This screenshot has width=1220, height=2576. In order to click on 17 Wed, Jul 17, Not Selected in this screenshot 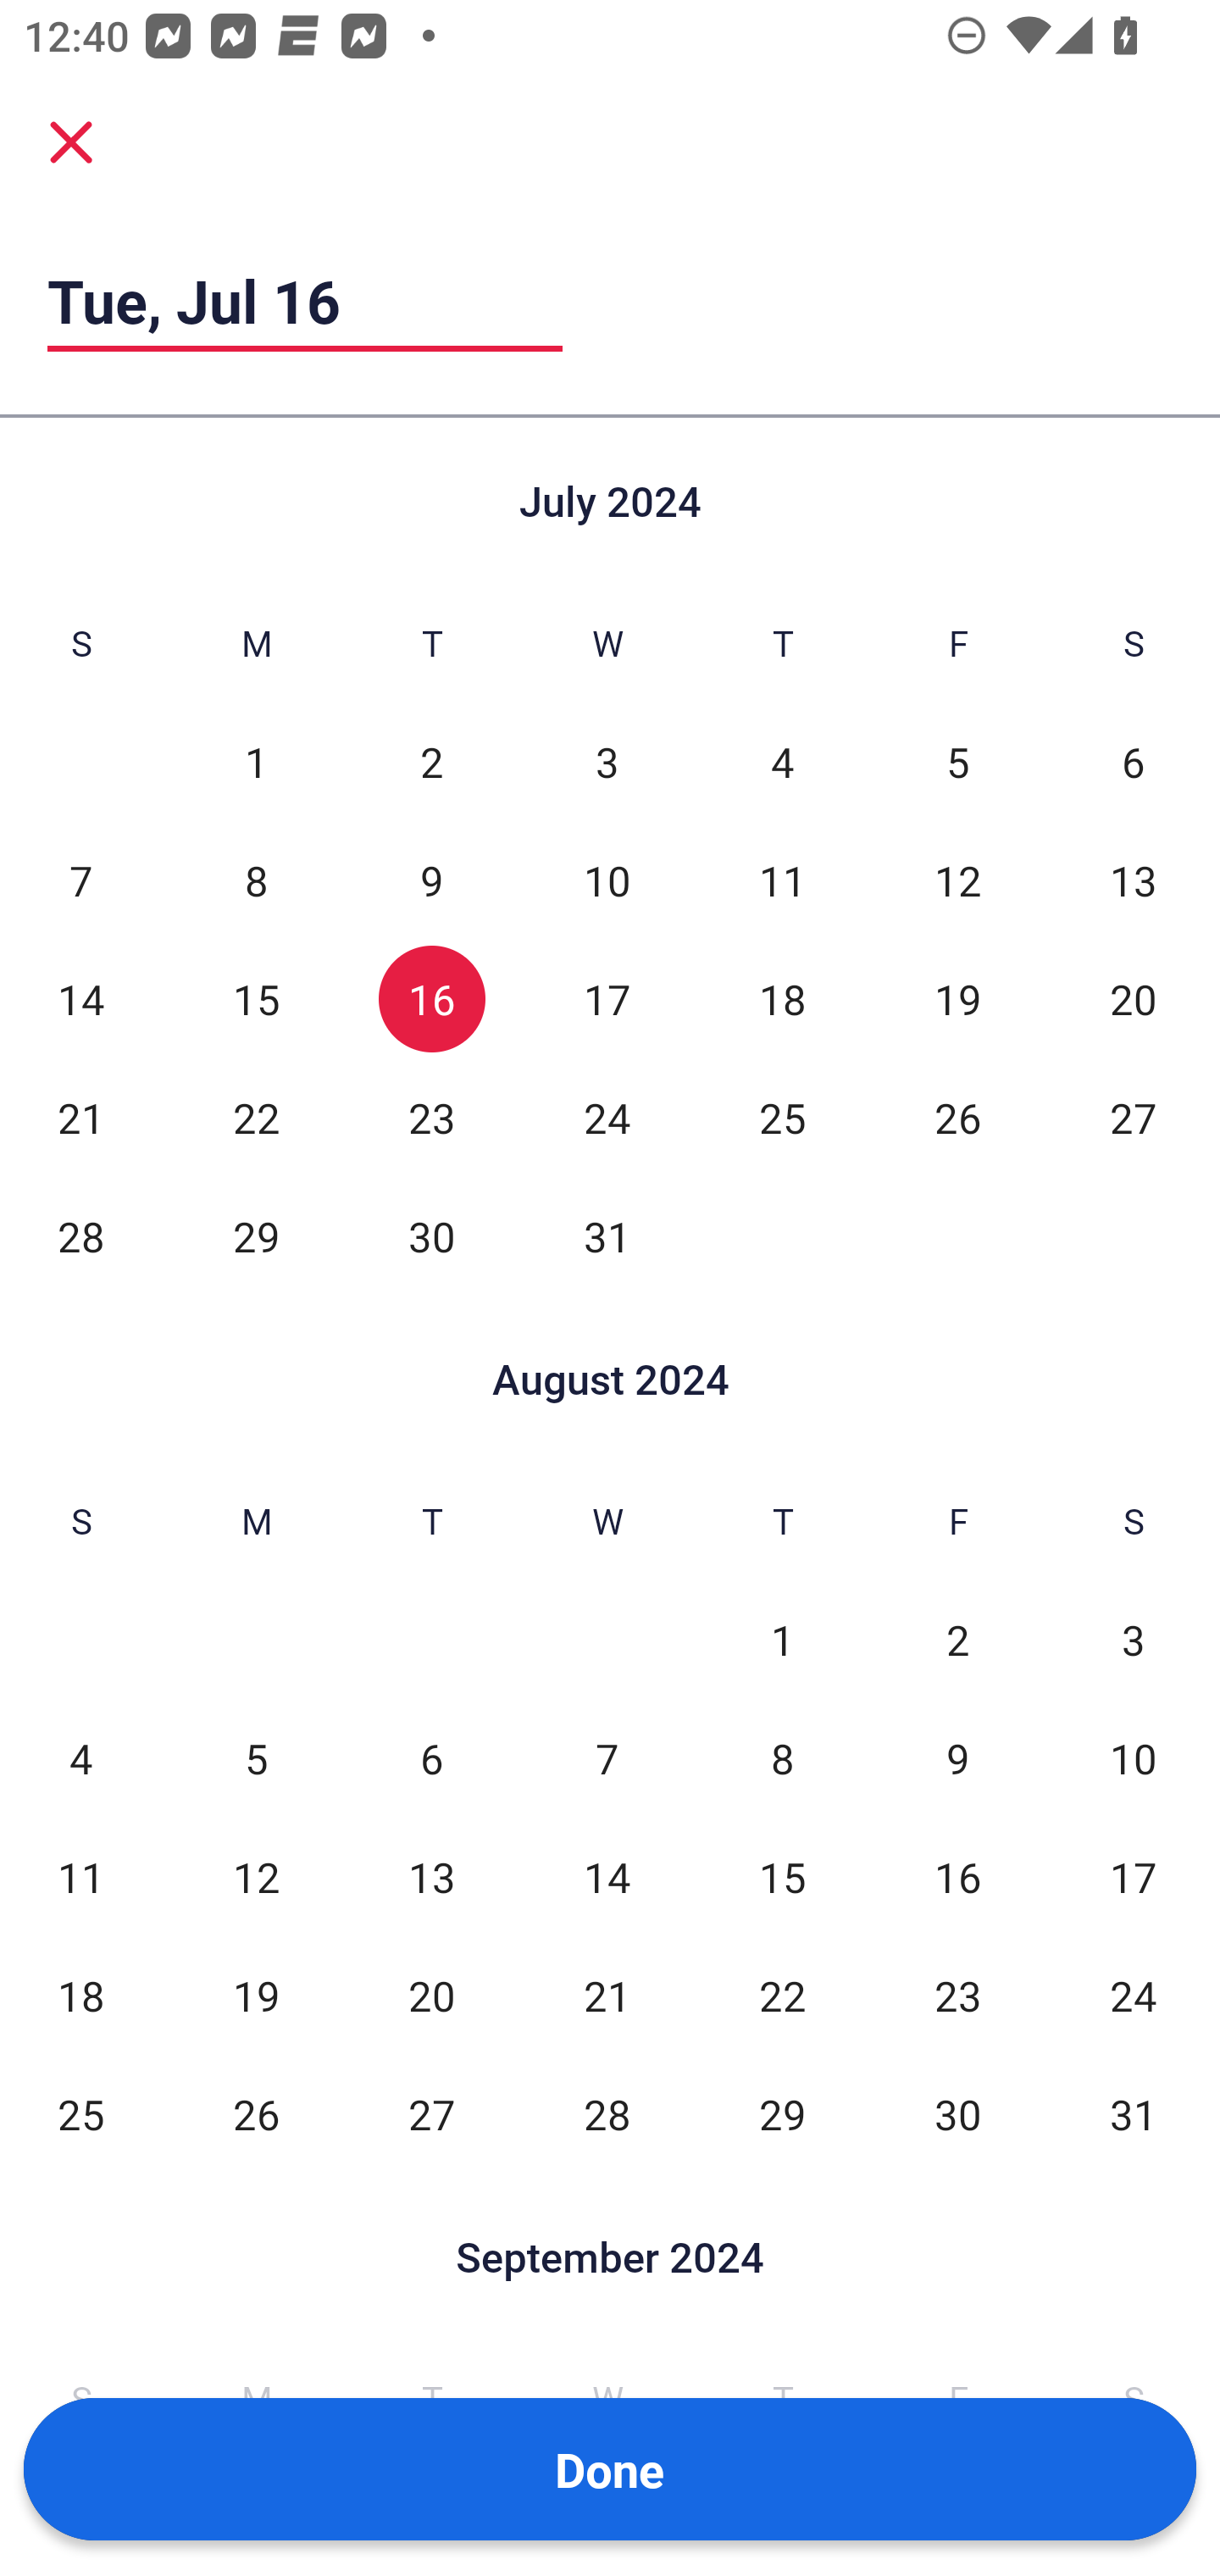, I will do `click(607, 999)`.